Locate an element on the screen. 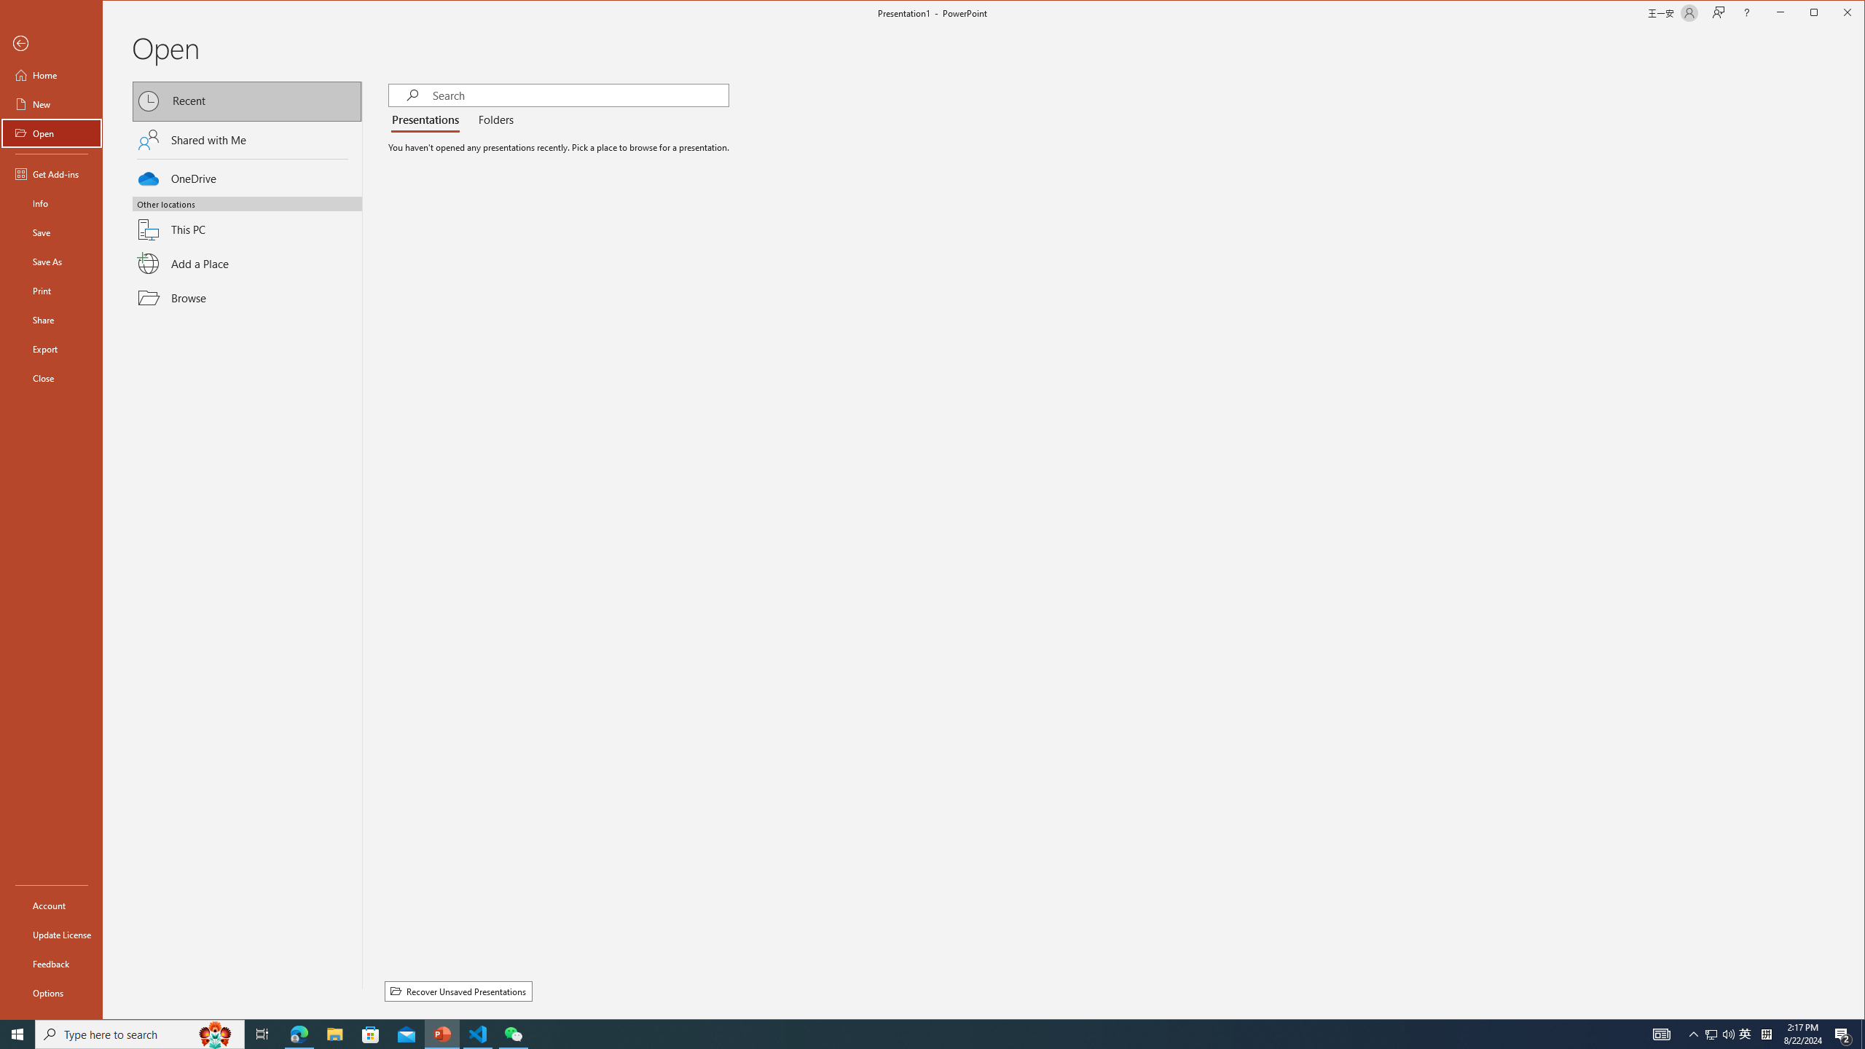 The height and width of the screenshot is (1049, 1865). Update License is located at coordinates (51, 934).